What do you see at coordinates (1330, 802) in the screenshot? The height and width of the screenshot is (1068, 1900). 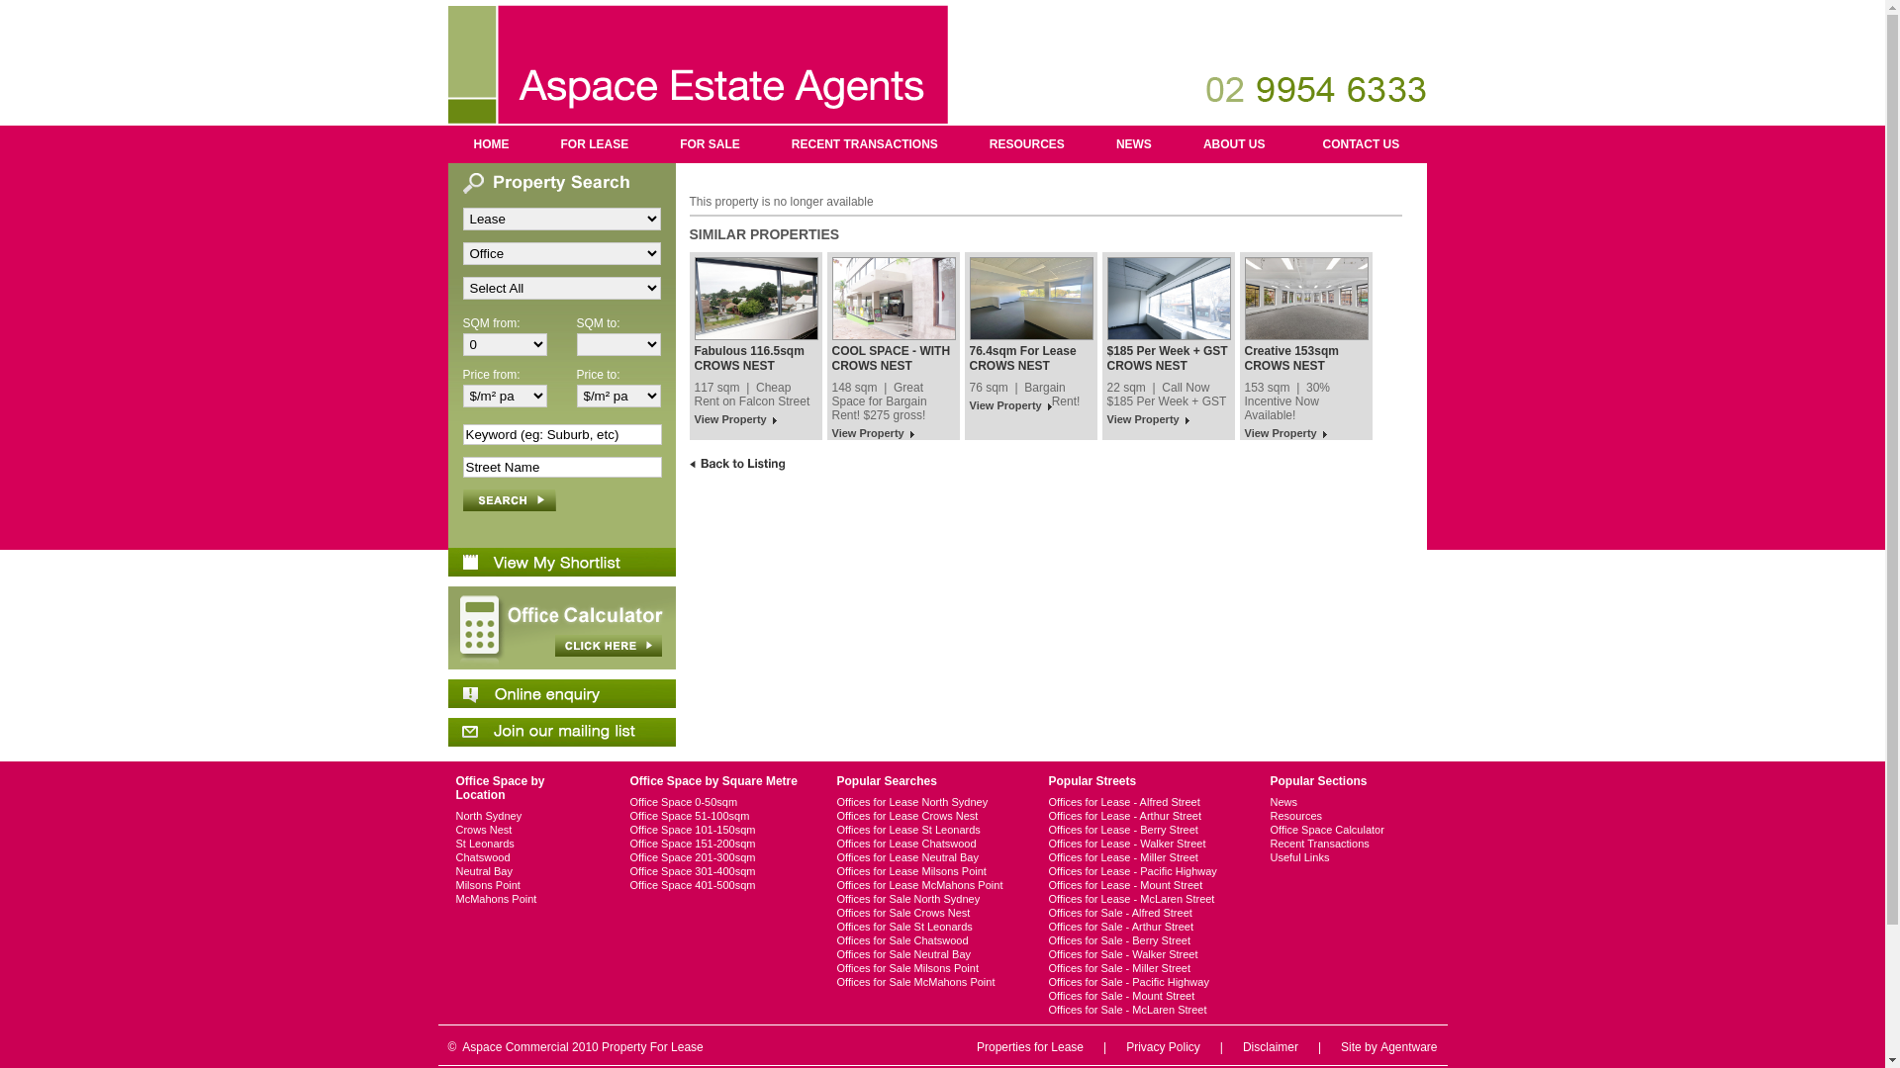 I see `News` at bounding box center [1330, 802].